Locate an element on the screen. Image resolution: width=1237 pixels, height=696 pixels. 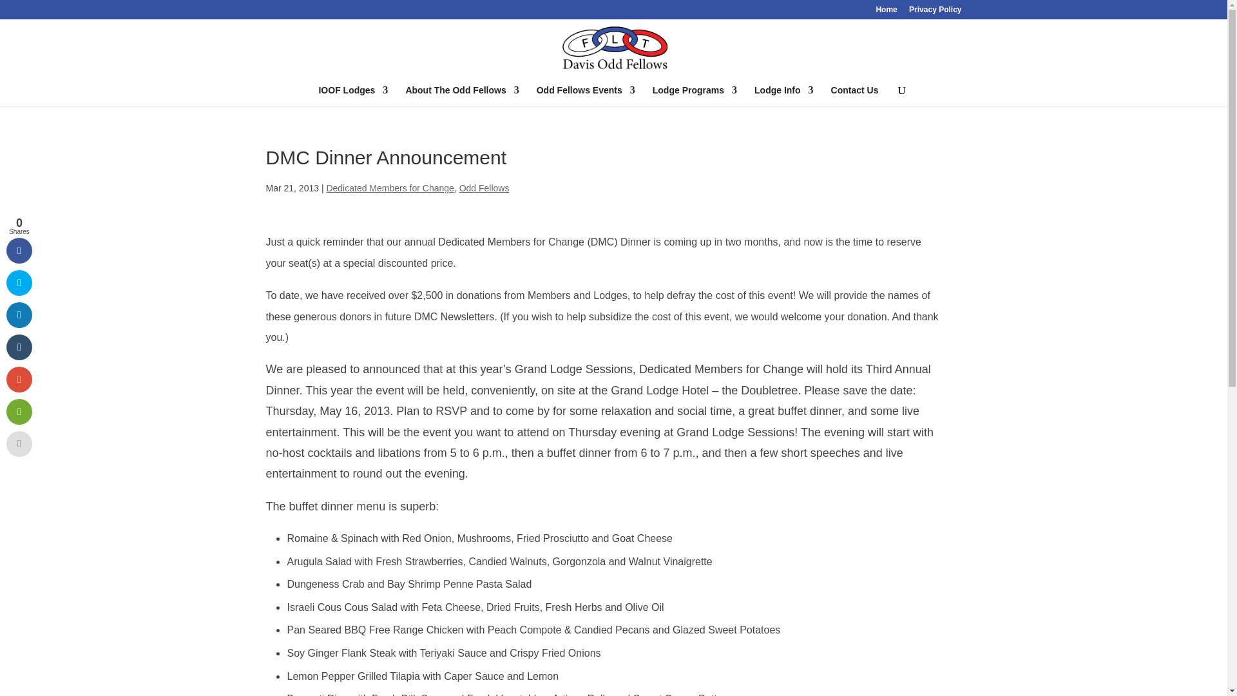
Lodge Info is located at coordinates (784, 95).